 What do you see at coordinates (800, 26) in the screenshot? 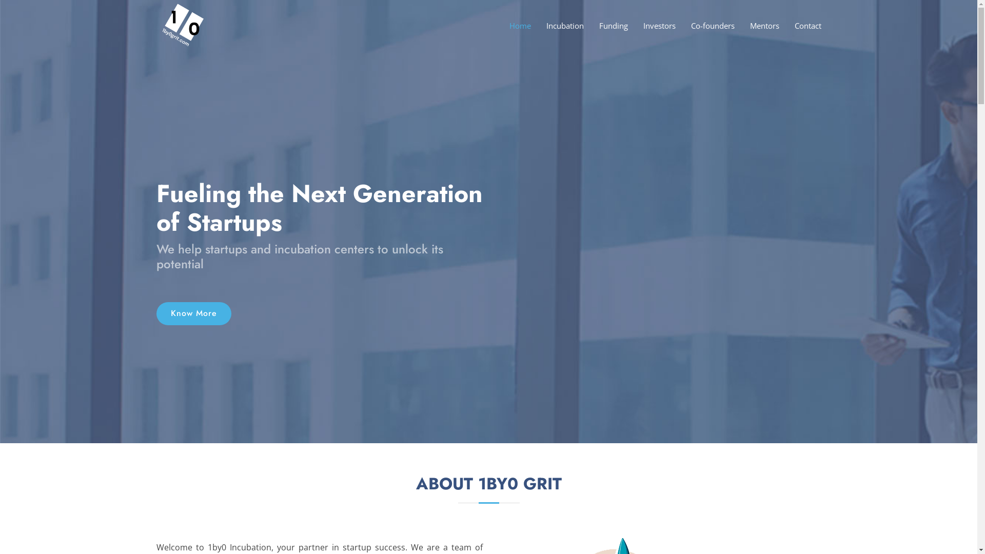
I see `Contact` at bounding box center [800, 26].